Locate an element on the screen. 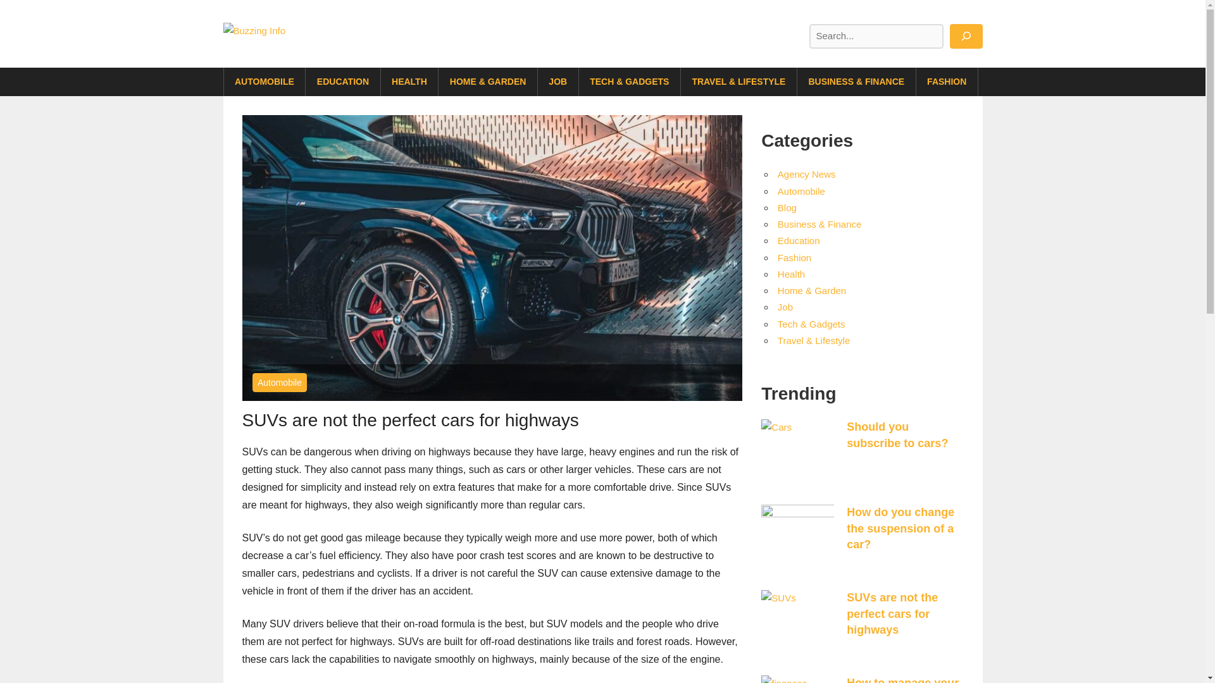  HEALTH is located at coordinates (410, 82).